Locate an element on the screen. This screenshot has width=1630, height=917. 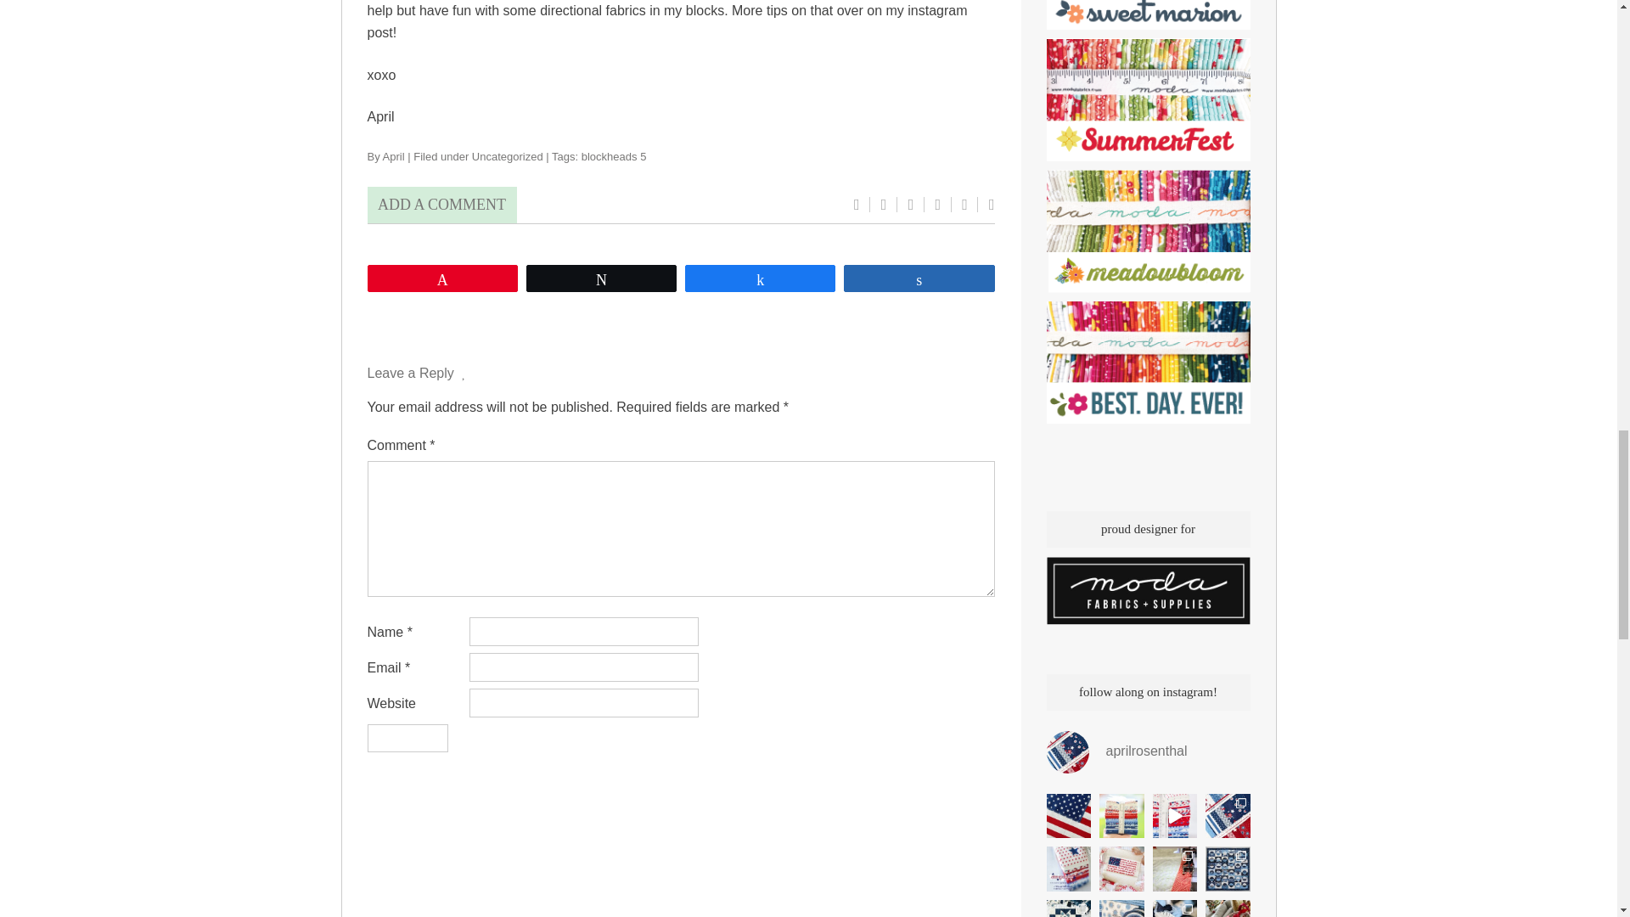
ADD A COMMENT is located at coordinates (441, 205).